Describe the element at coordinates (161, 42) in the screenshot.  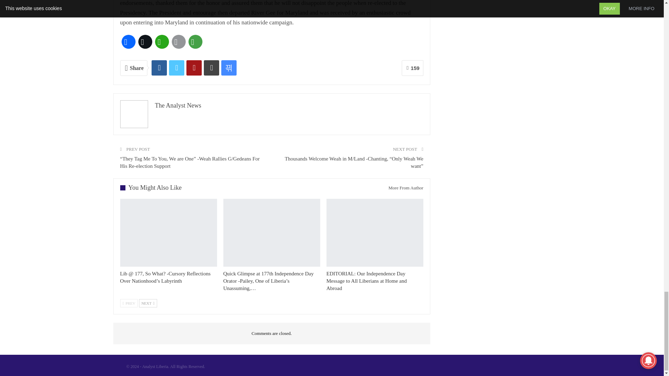
I see `WhatsApp` at that location.